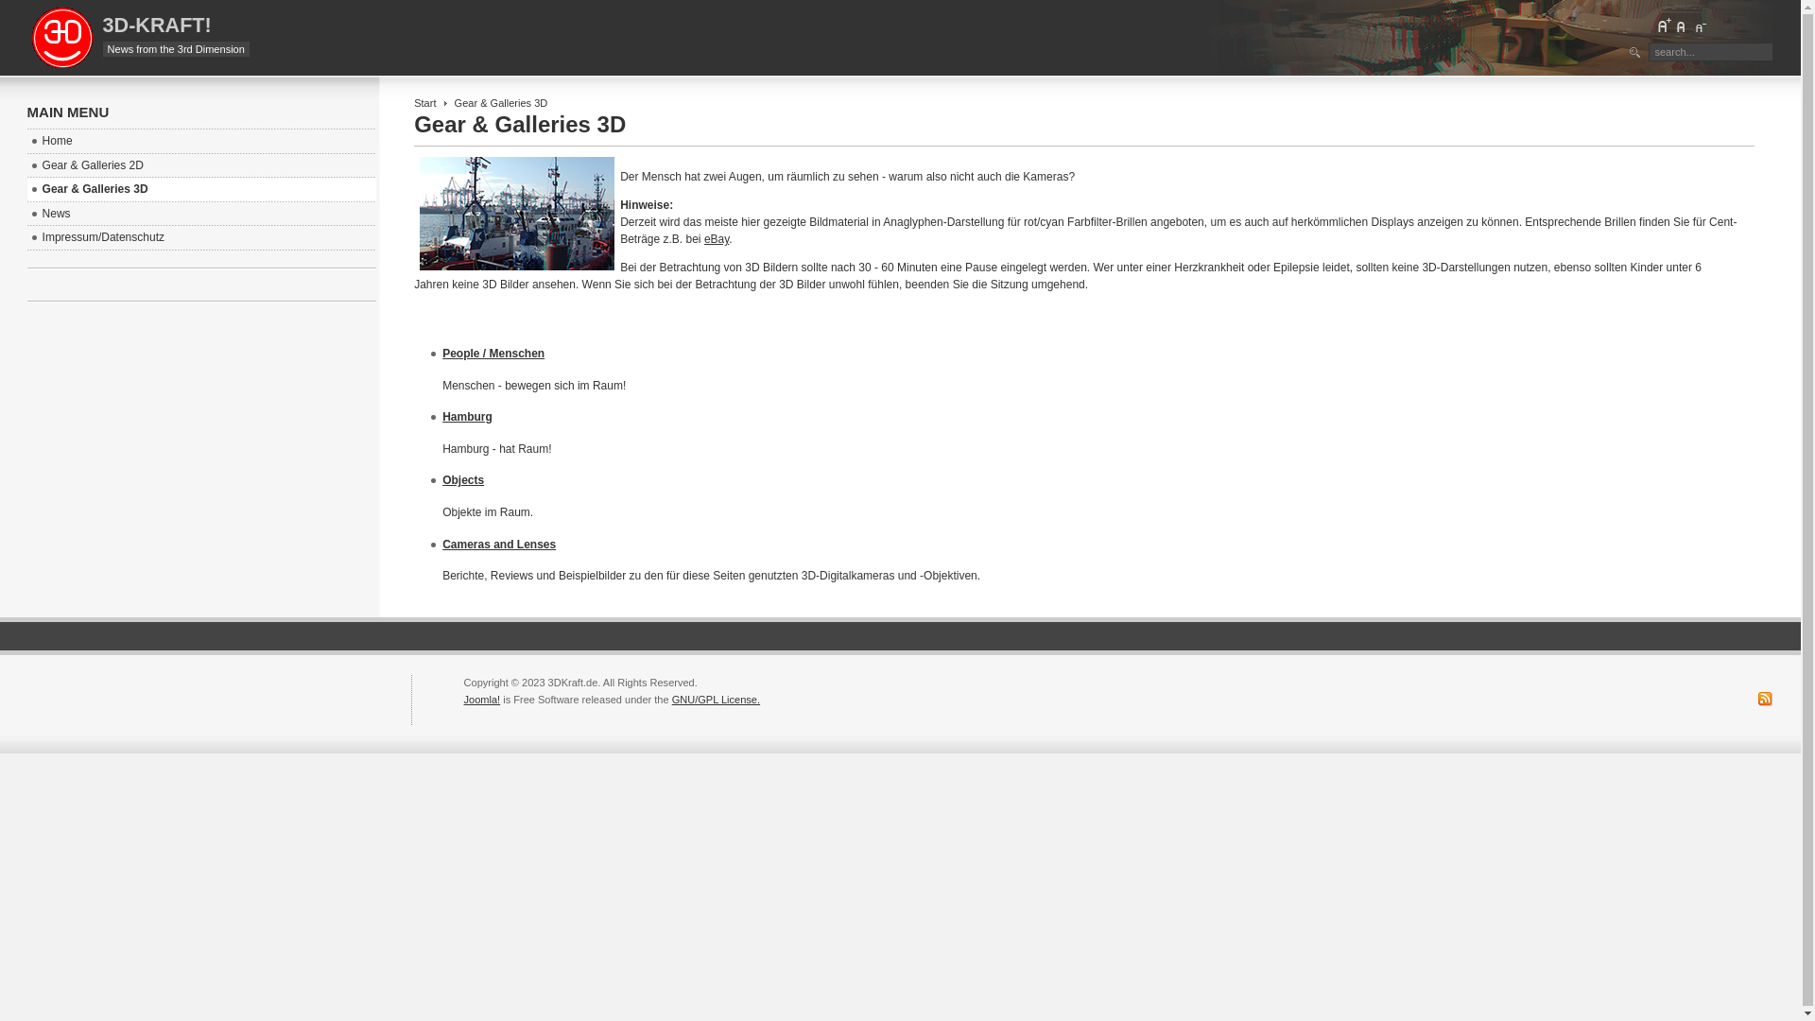 The image size is (1815, 1021). Describe the element at coordinates (202, 215) in the screenshot. I see `News` at that location.